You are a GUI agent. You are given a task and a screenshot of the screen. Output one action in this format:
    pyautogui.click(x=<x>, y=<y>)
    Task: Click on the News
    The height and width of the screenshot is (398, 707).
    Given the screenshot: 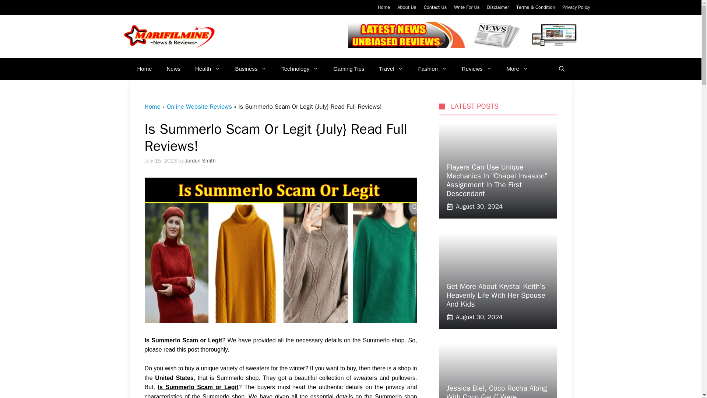 What is the action you would take?
    pyautogui.click(x=174, y=69)
    